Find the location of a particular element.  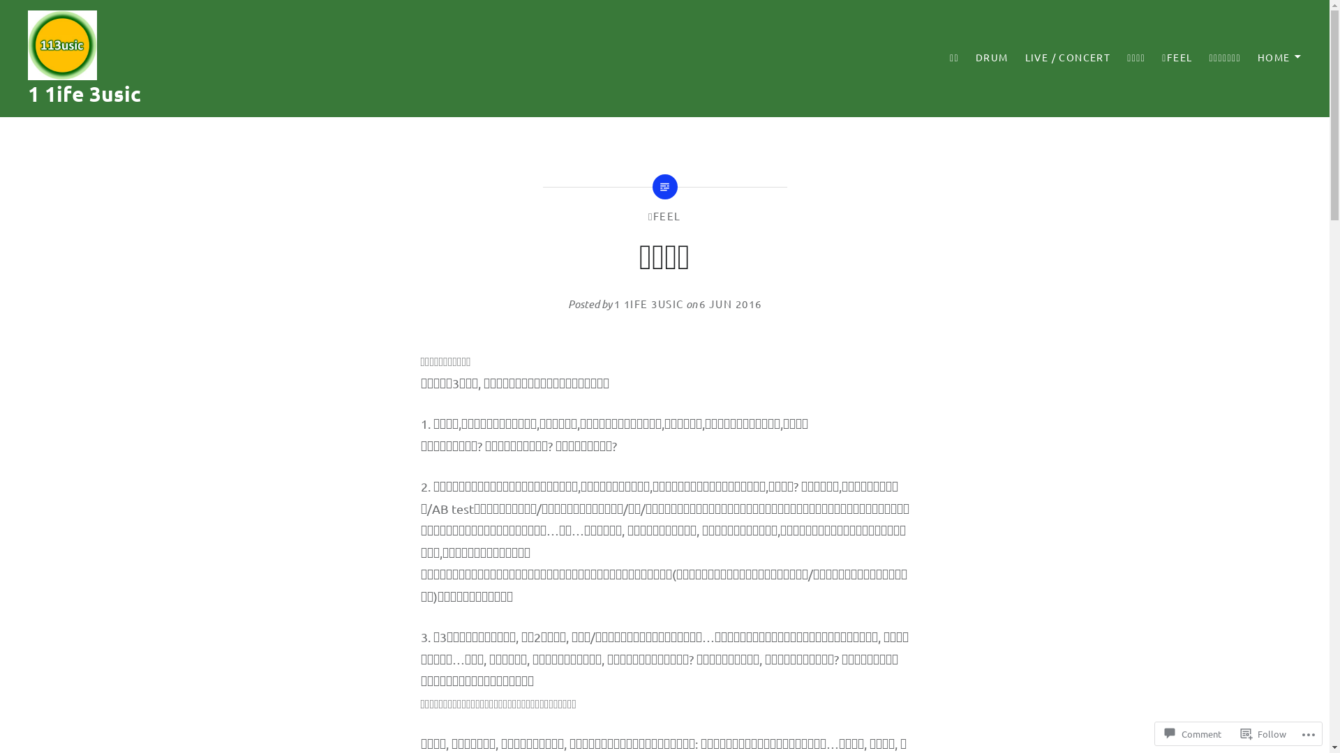

LIVE / CONCERT is located at coordinates (1068, 57).